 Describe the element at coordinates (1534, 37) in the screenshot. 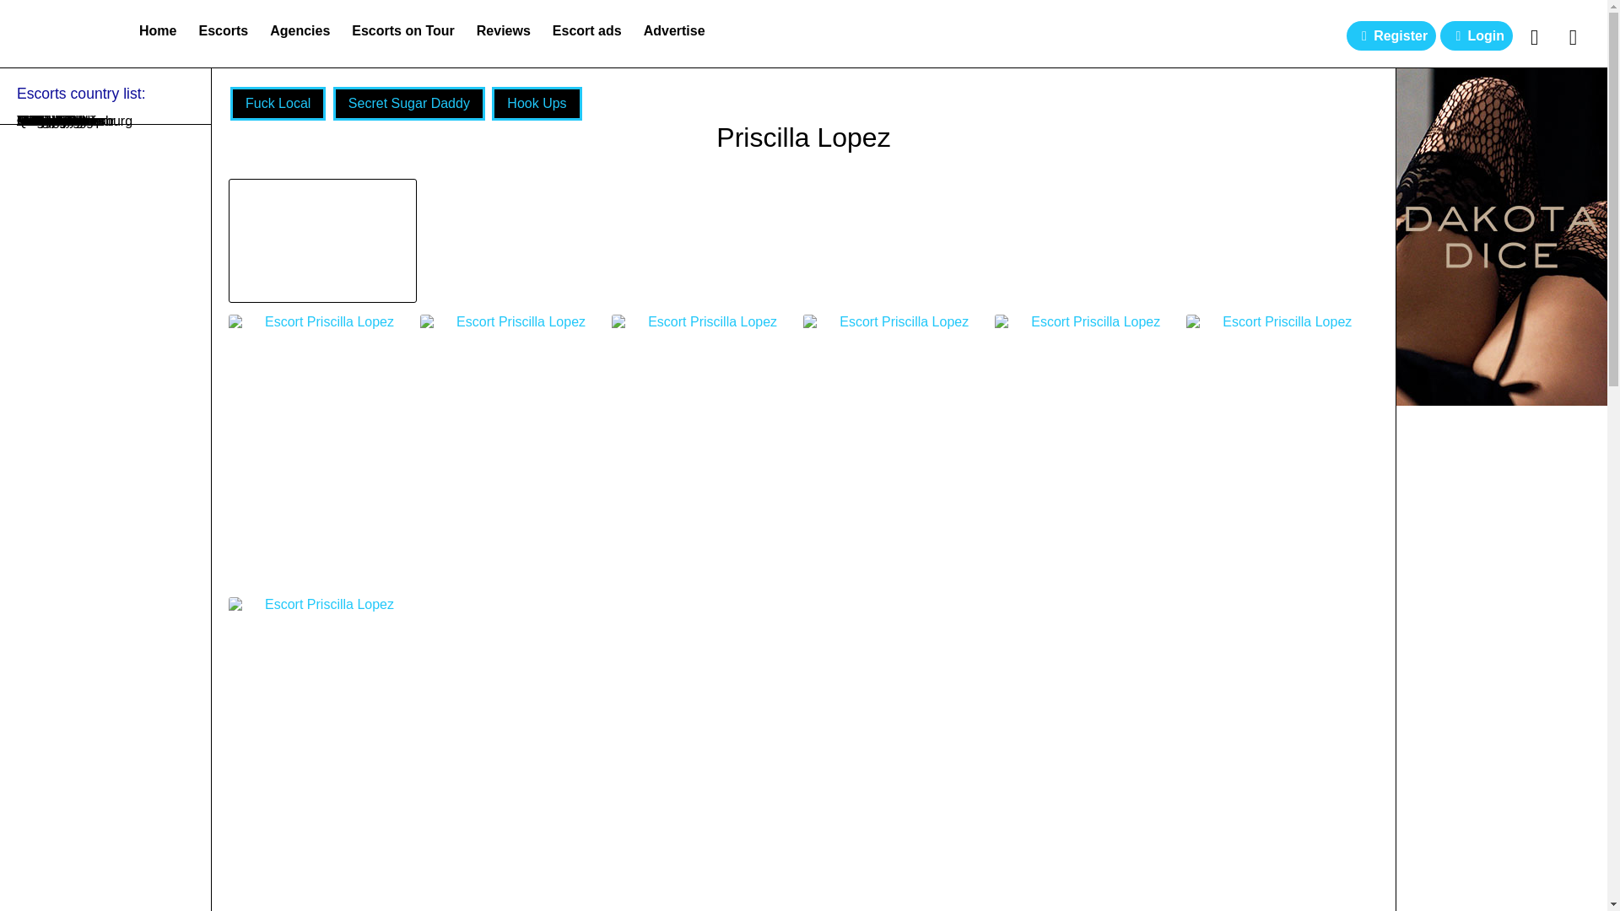

I see `Search` at that location.